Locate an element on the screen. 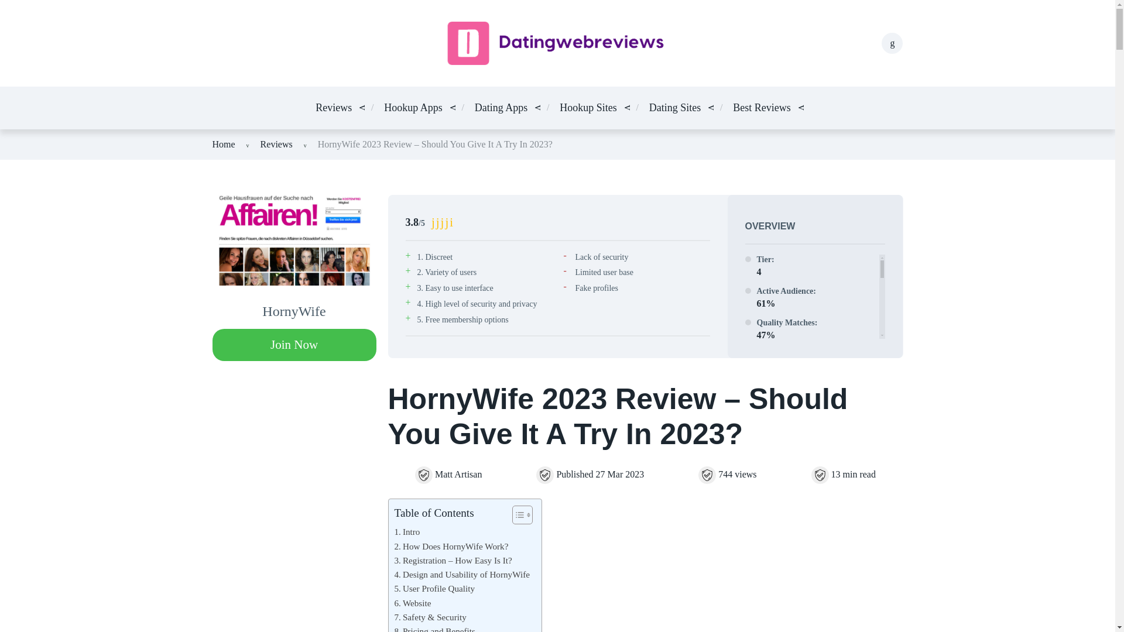  Website is located at coordinates (413, 603).